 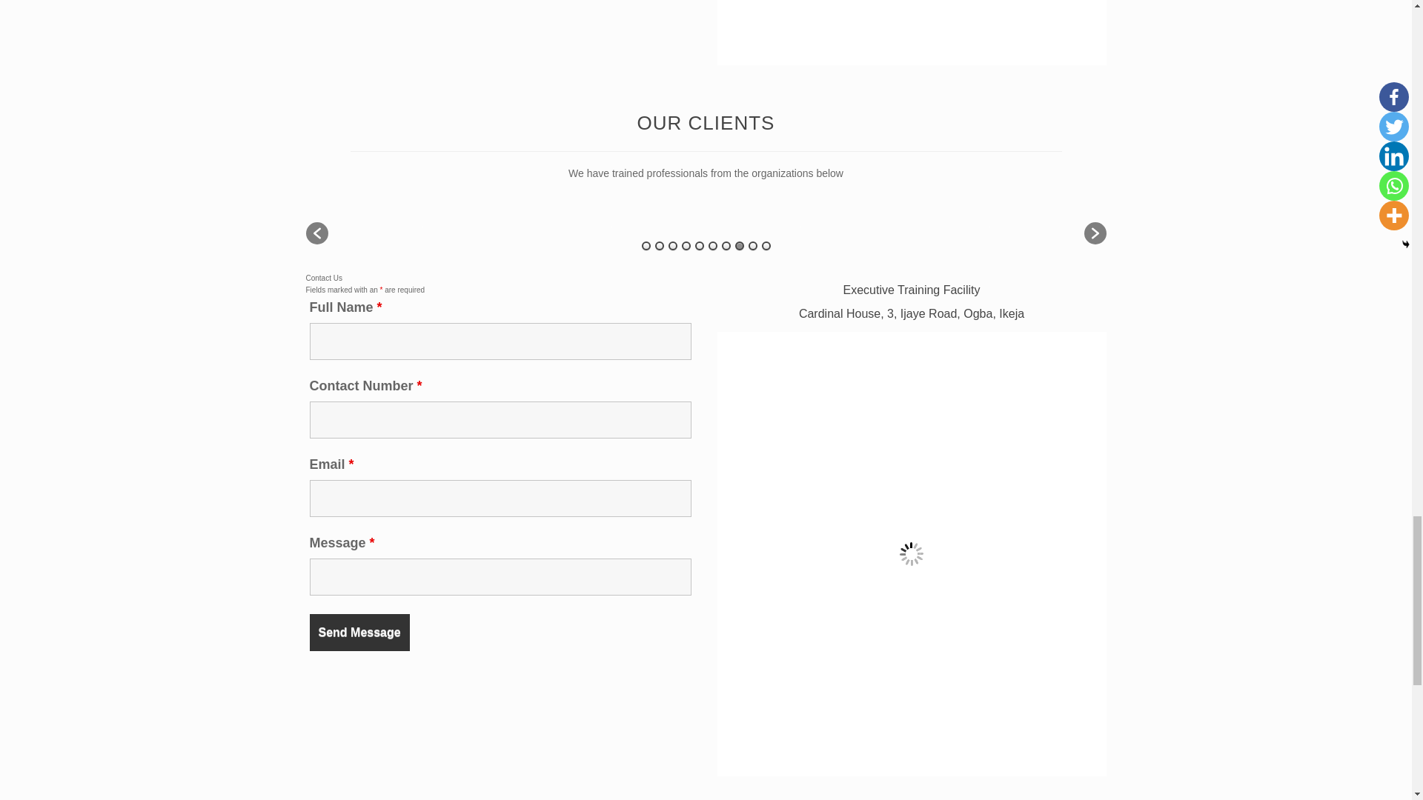 I want to click on Send Message, so click(x=359, y=633).